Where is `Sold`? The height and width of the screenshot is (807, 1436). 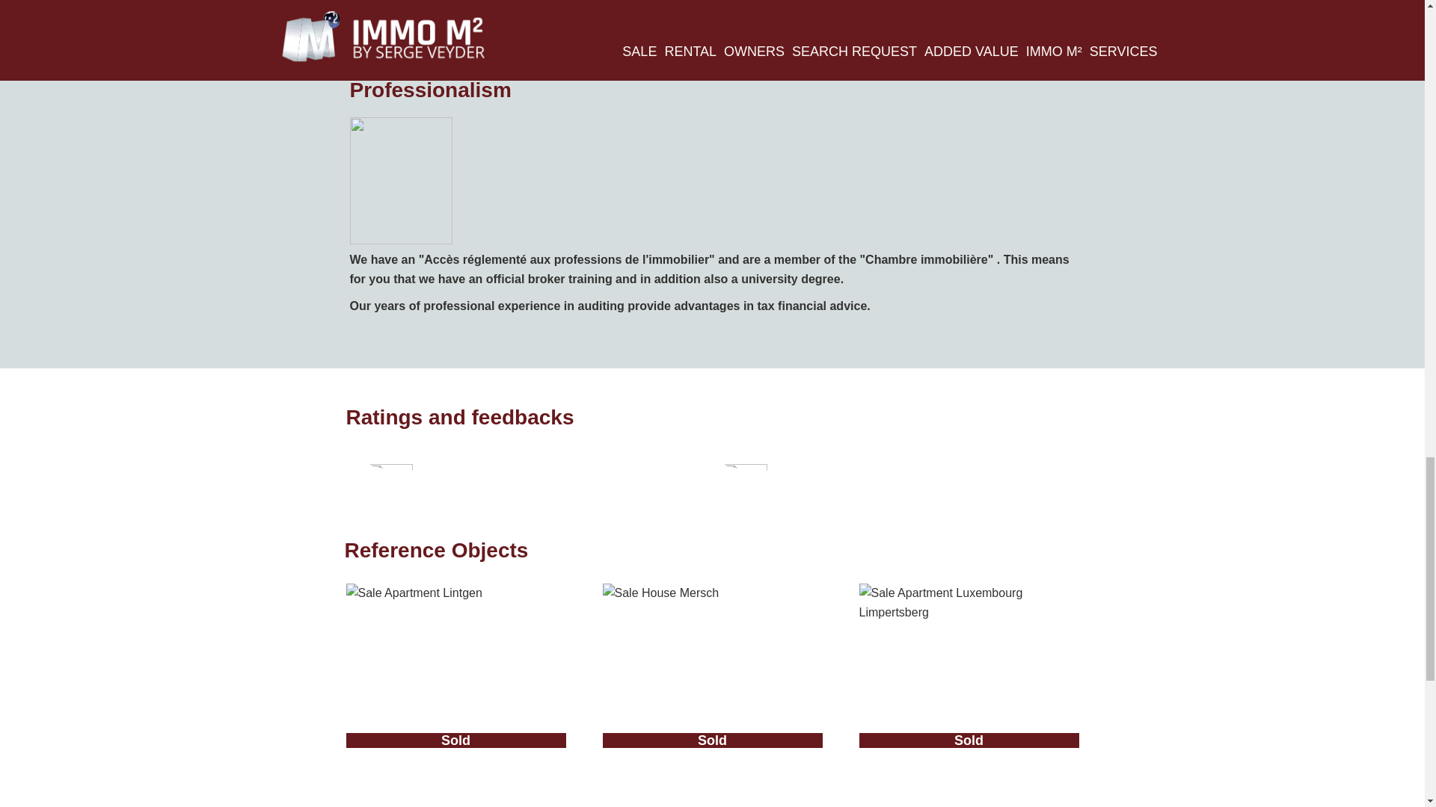 Sold is located at coordinates (968, 672).